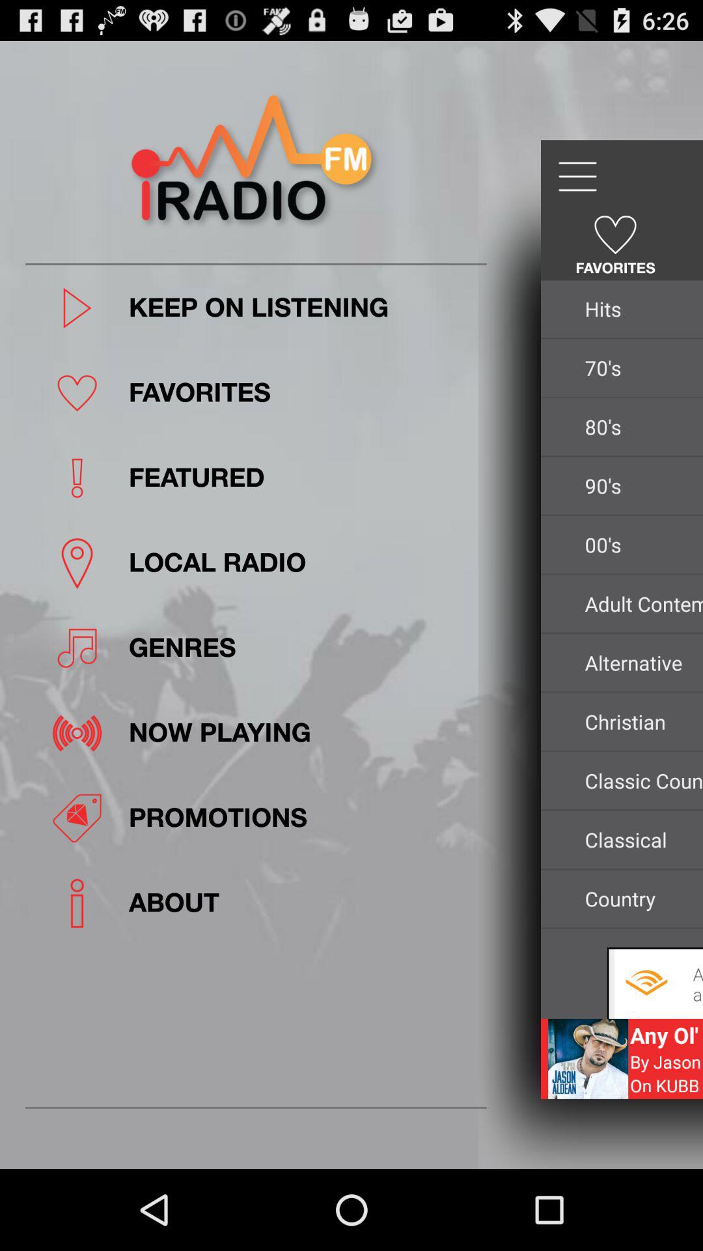 This screenshot has width=703, height=1251. Describe the element at coordinates (577, 177) in the screenshot. I see `view menu` at that location.